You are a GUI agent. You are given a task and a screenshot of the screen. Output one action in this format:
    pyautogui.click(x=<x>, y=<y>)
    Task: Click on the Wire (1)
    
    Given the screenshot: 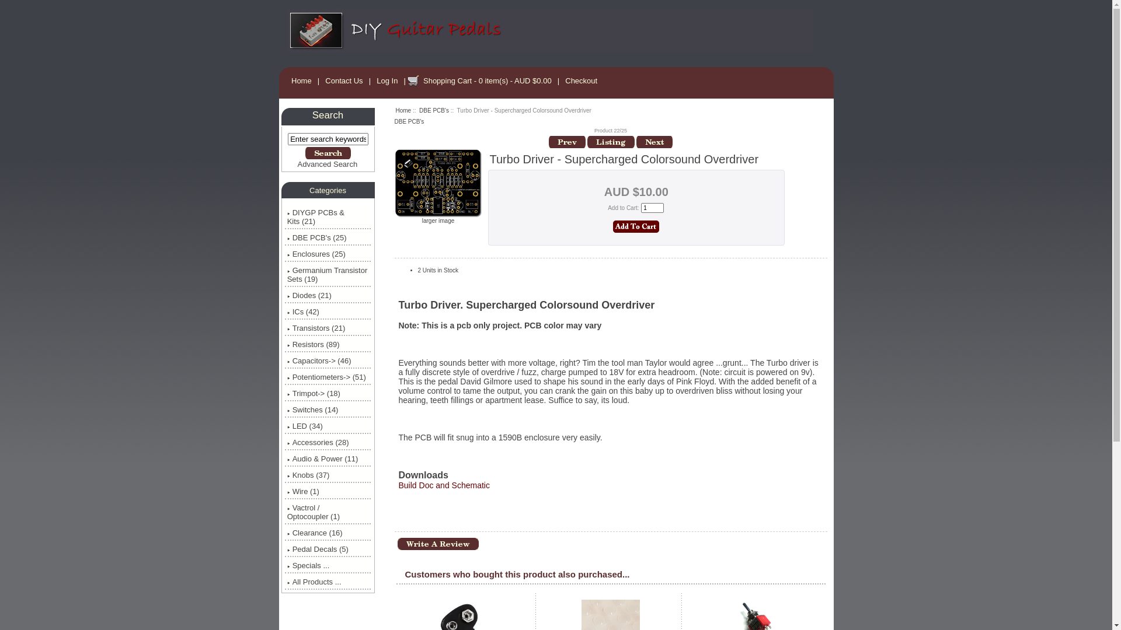 What is the action you would take?
    pyautogui.click(x=328, y=491)
    